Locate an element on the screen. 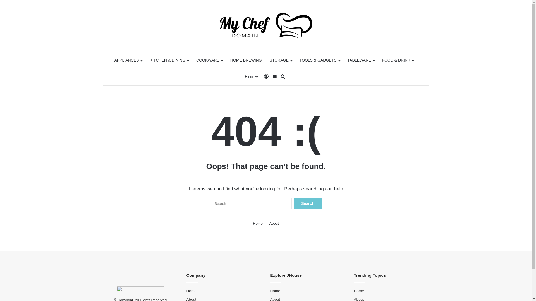 This screenshot has width=536, height=301. TOOLS & GADGETS is located at coordinates (320, 60).